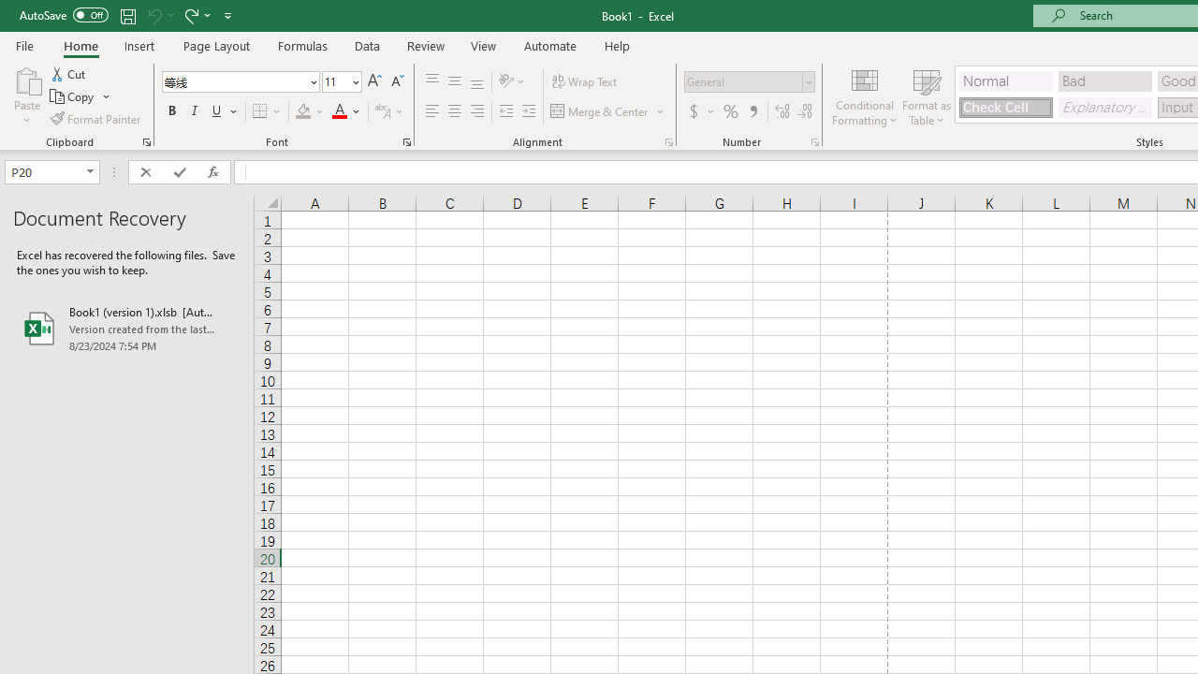  Describe the element at coordinates (346, 112) in the screenshot. I see `Font Color` at that location.